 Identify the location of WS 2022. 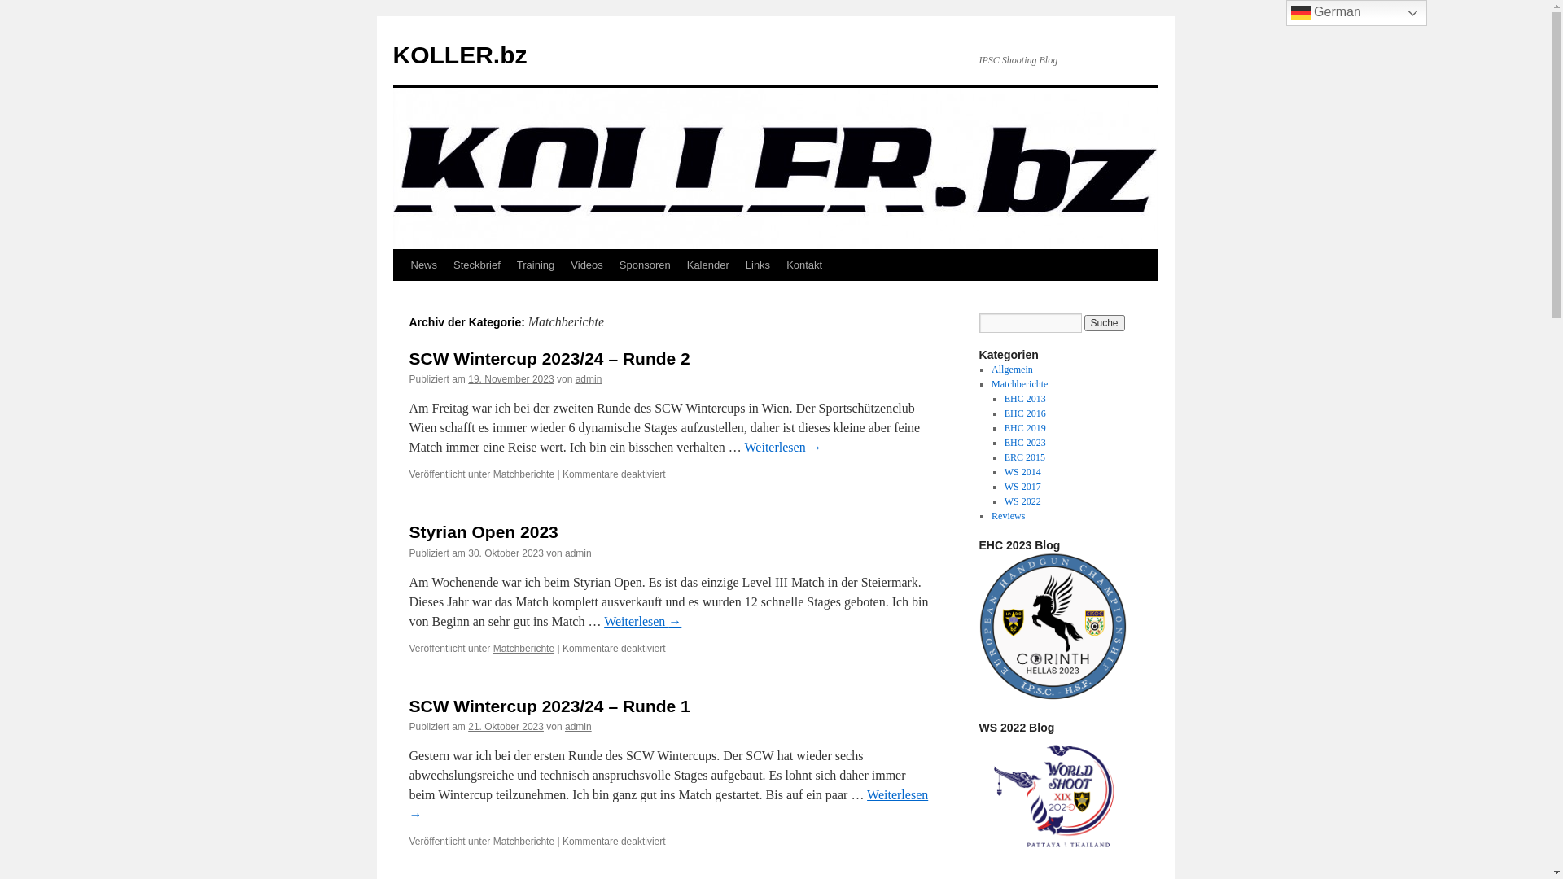
(1022, 501).